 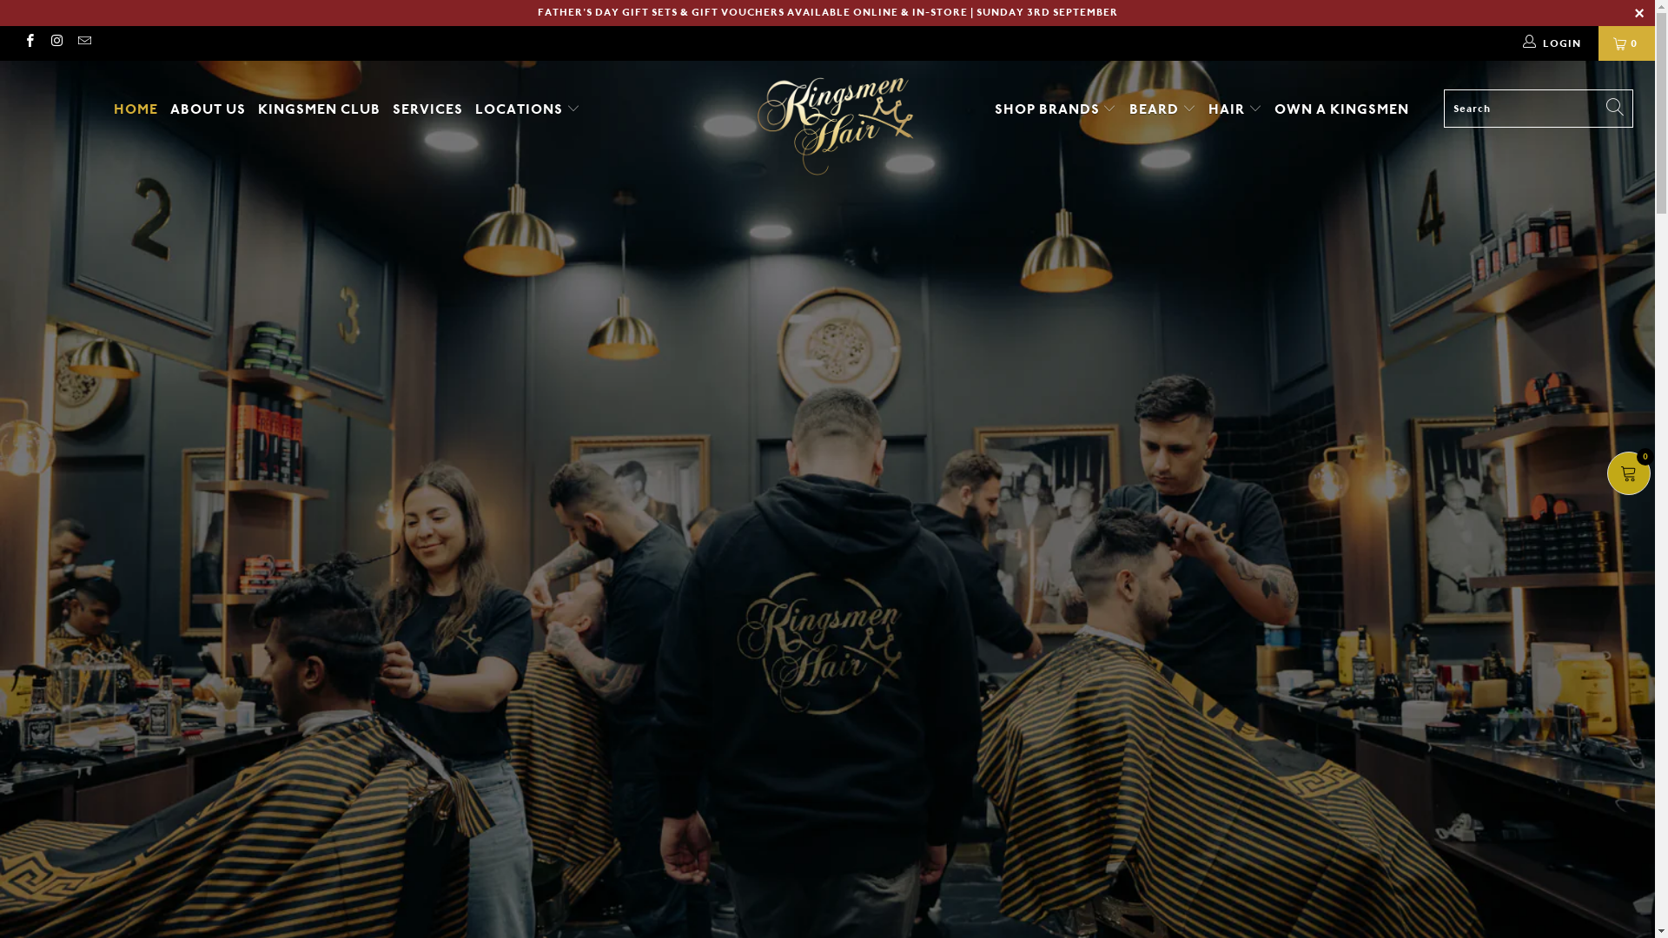 What do you see at coordinates (1162, 109) in the screenshot?
I see `BEARD` at bounding box center [1162, 109].